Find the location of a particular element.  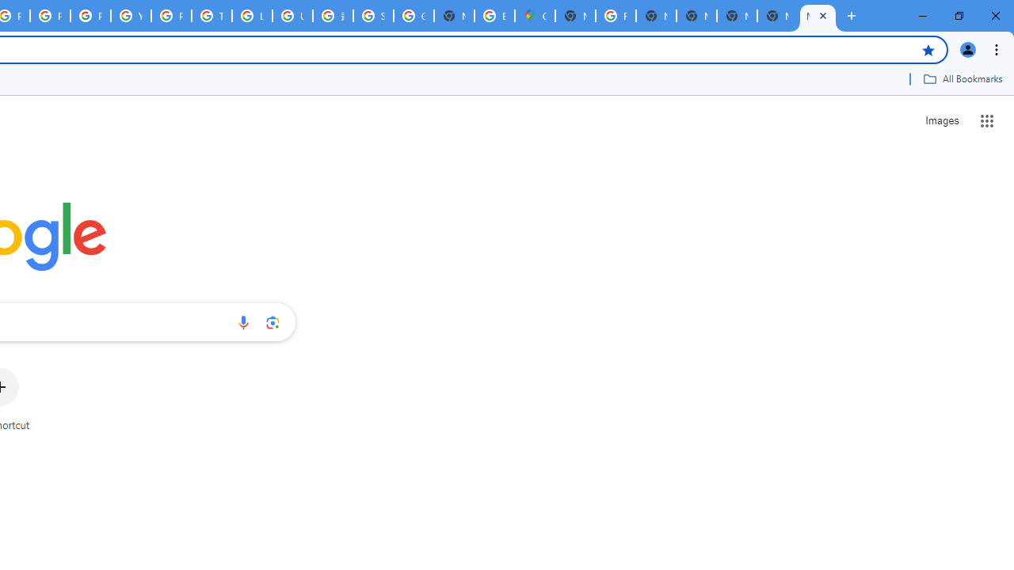

New Tab is located at coordinates (575, 16).